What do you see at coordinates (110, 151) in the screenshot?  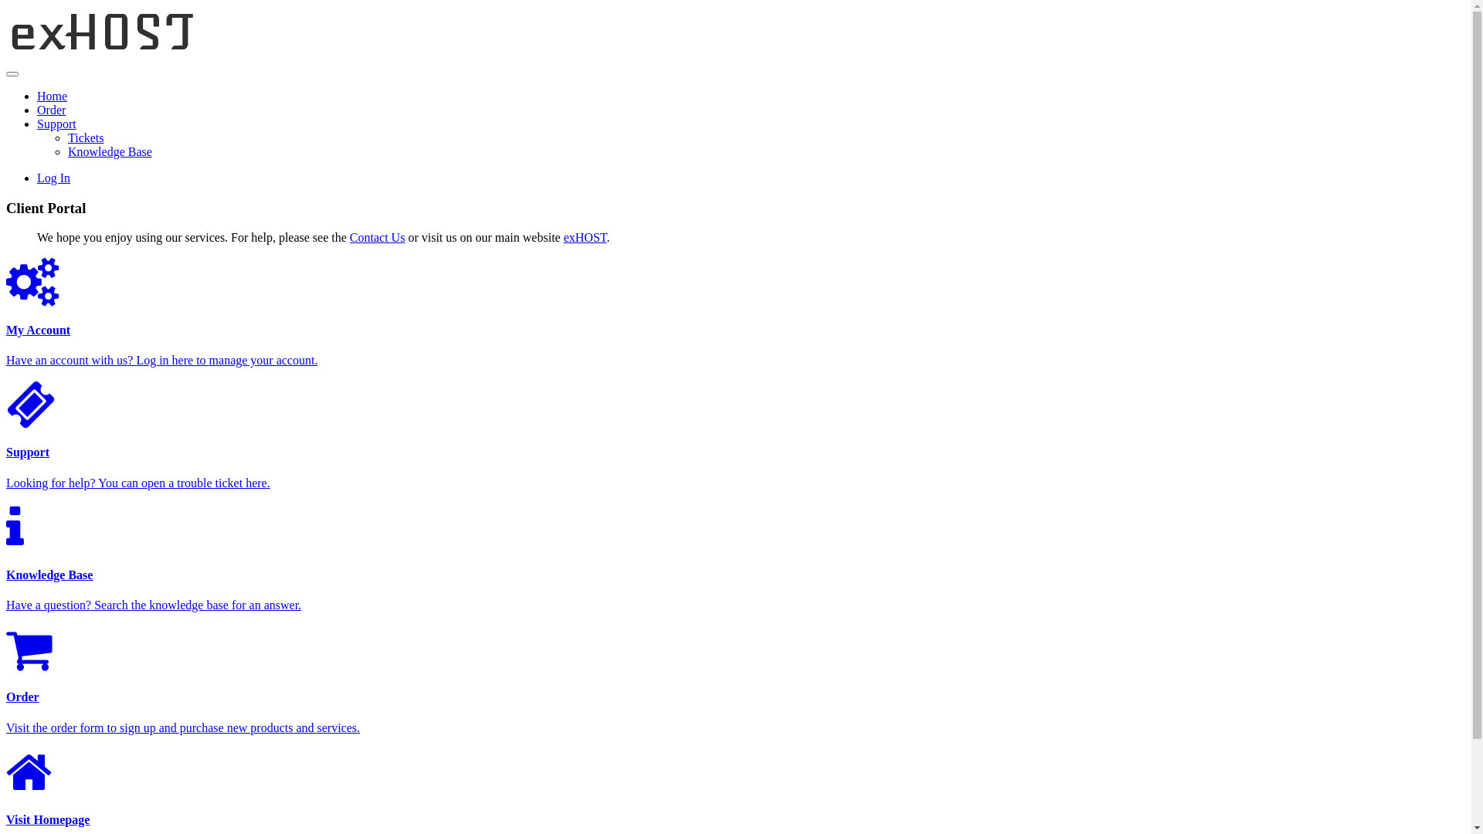 I see `Knowledge Base` at bounding box center [110, 151].